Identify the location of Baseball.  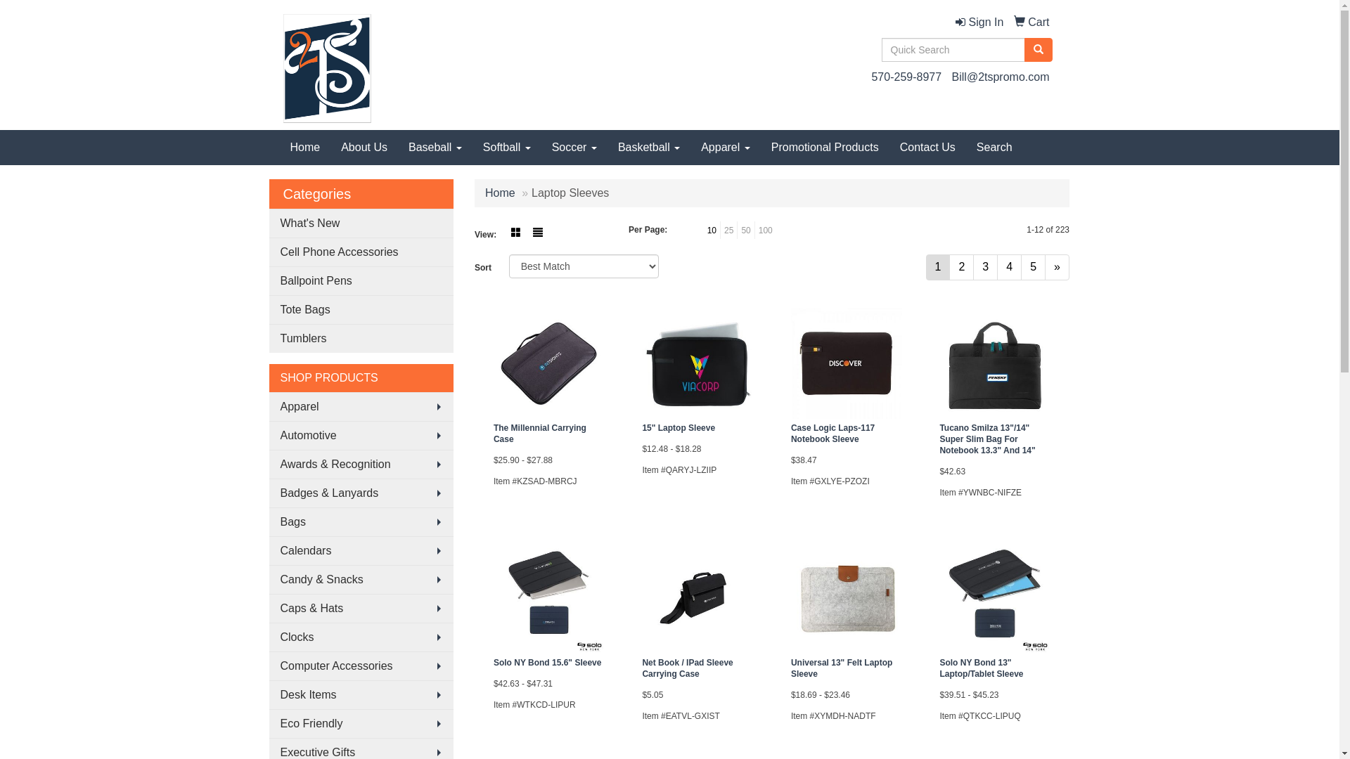
(435, 148).